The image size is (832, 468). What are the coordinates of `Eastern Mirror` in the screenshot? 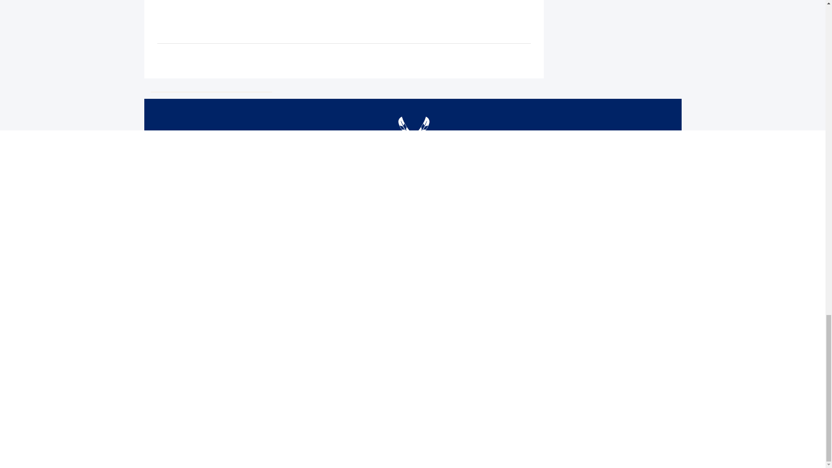 It's located at (413, 152).